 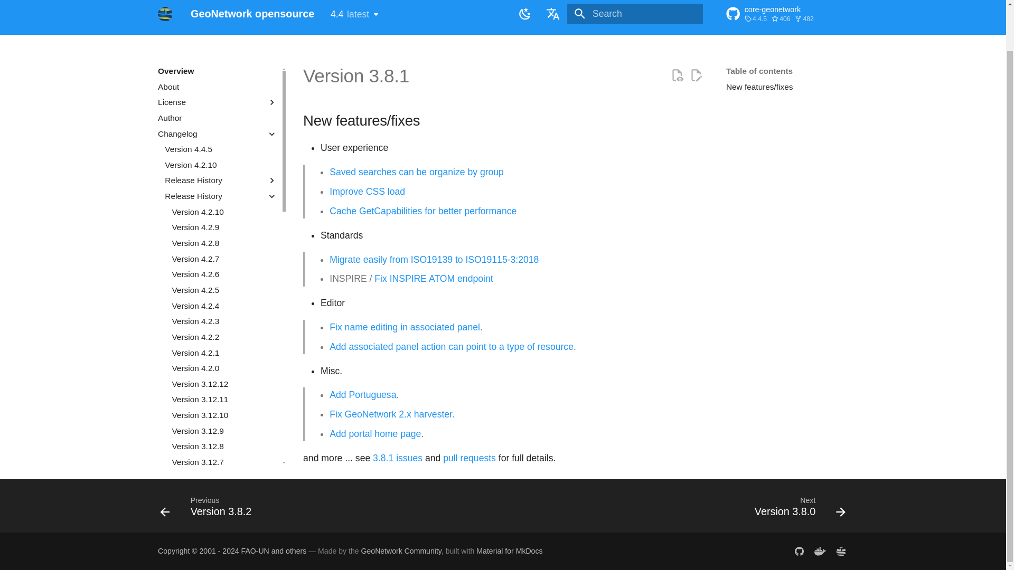 What do you see at coordinates (381, 21) in the screenshot?
I see `Version 4.2.8` at bounding box center [381, 21].